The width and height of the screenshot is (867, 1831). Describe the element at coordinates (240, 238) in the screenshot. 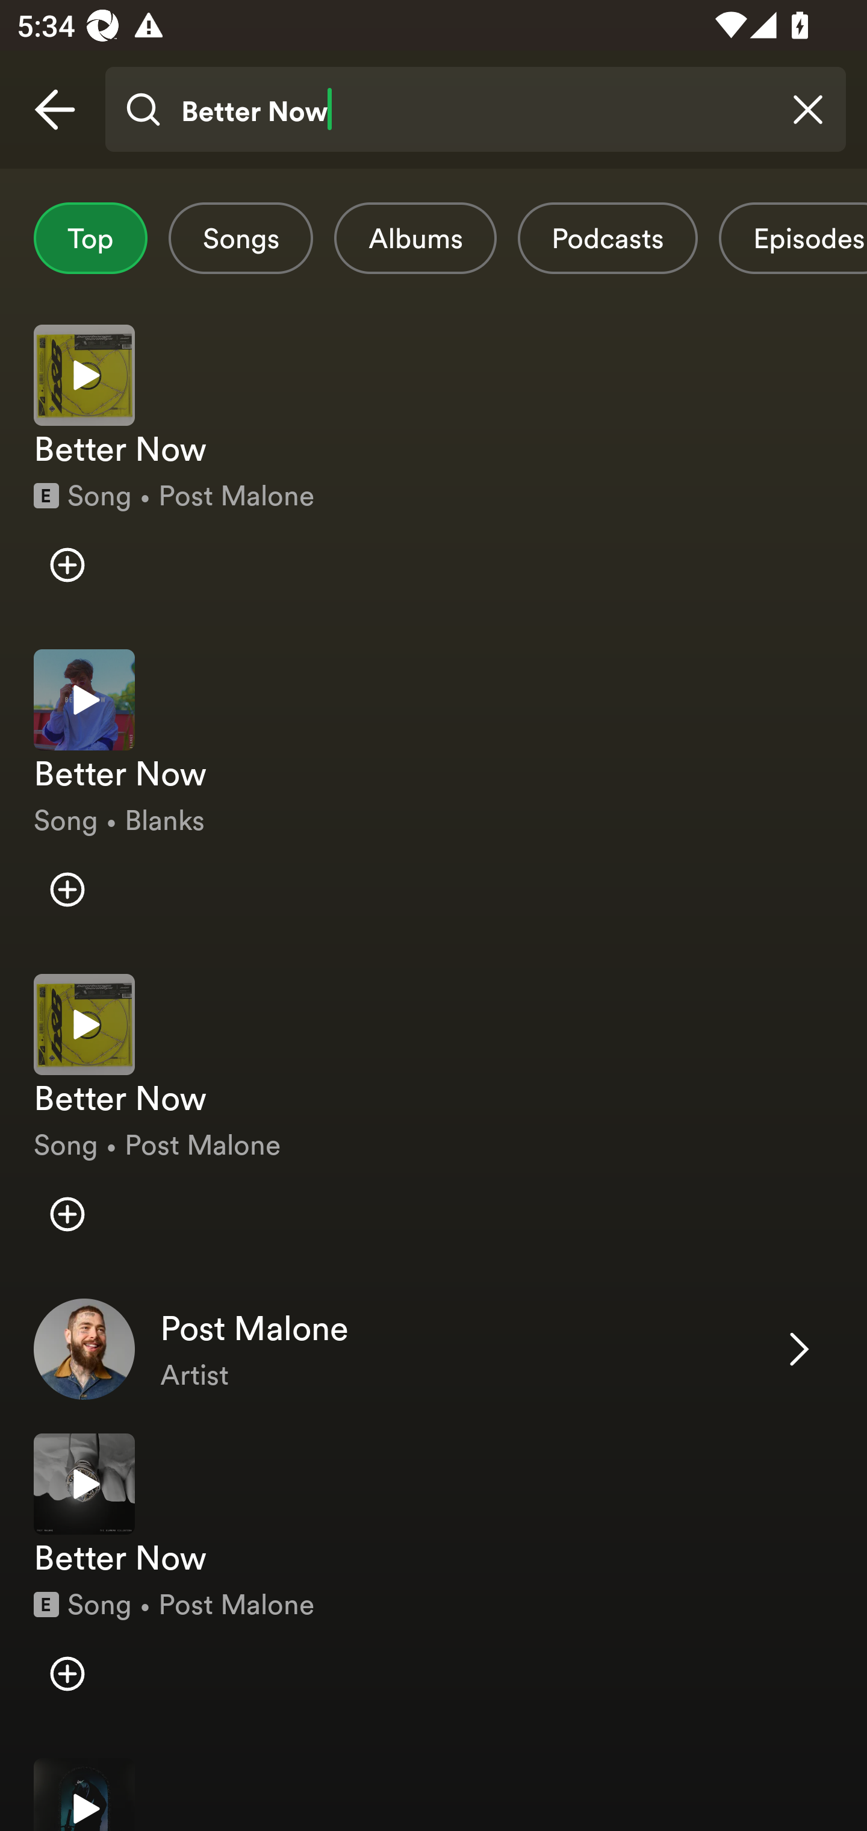

I see `Songs` at that location.